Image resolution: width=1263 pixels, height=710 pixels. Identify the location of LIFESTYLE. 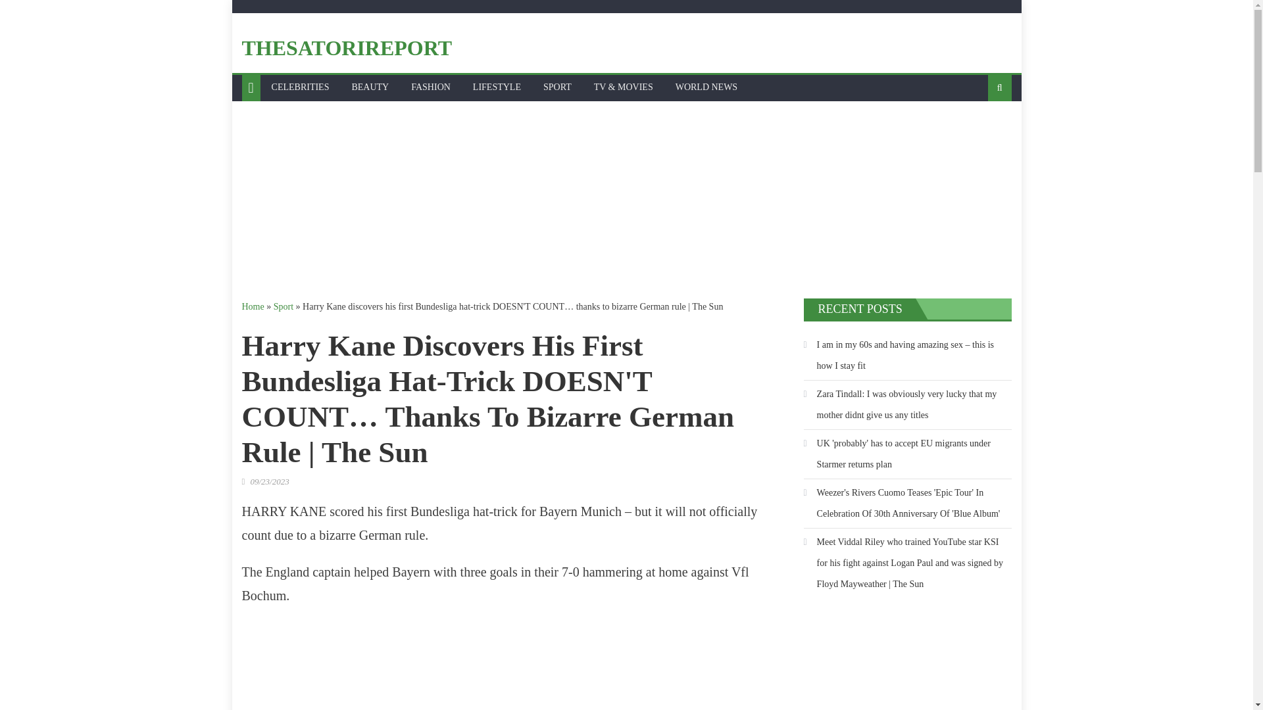
(497, 87).